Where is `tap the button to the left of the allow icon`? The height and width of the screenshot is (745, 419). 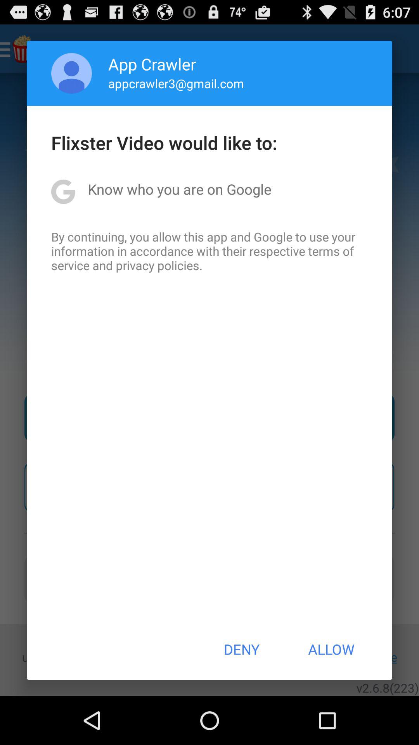 tap the button to the left of the allow icon is located at coordinates (241, 649).